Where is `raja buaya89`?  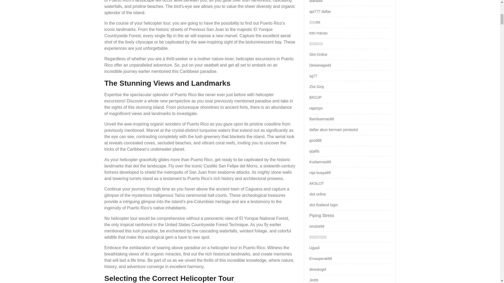 raja buaya89 is located at coordinates (320, 173).